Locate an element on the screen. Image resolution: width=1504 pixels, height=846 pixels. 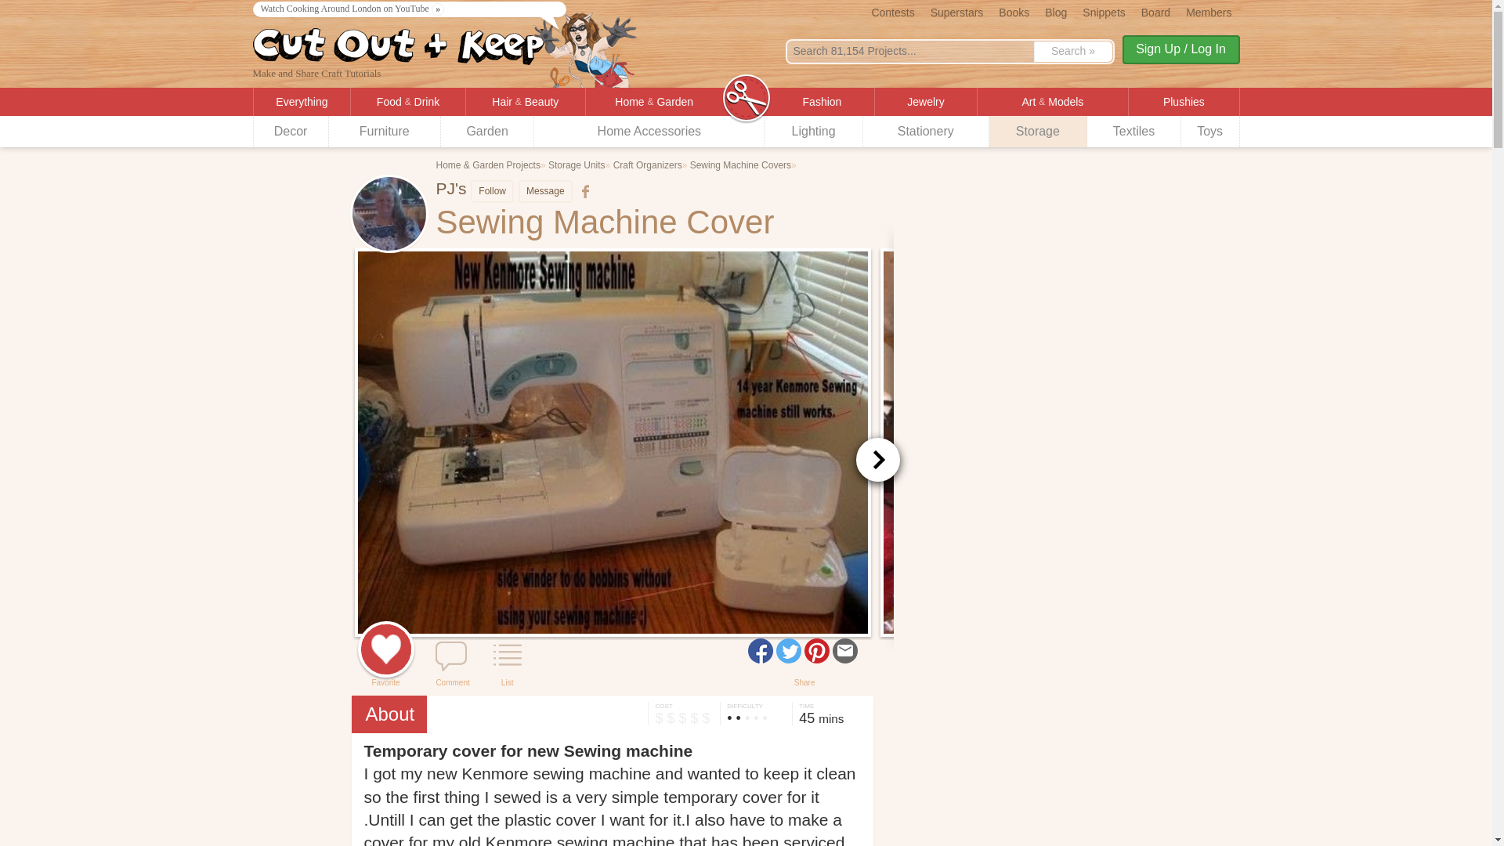
Blog is located at coordinates (1056, 11).